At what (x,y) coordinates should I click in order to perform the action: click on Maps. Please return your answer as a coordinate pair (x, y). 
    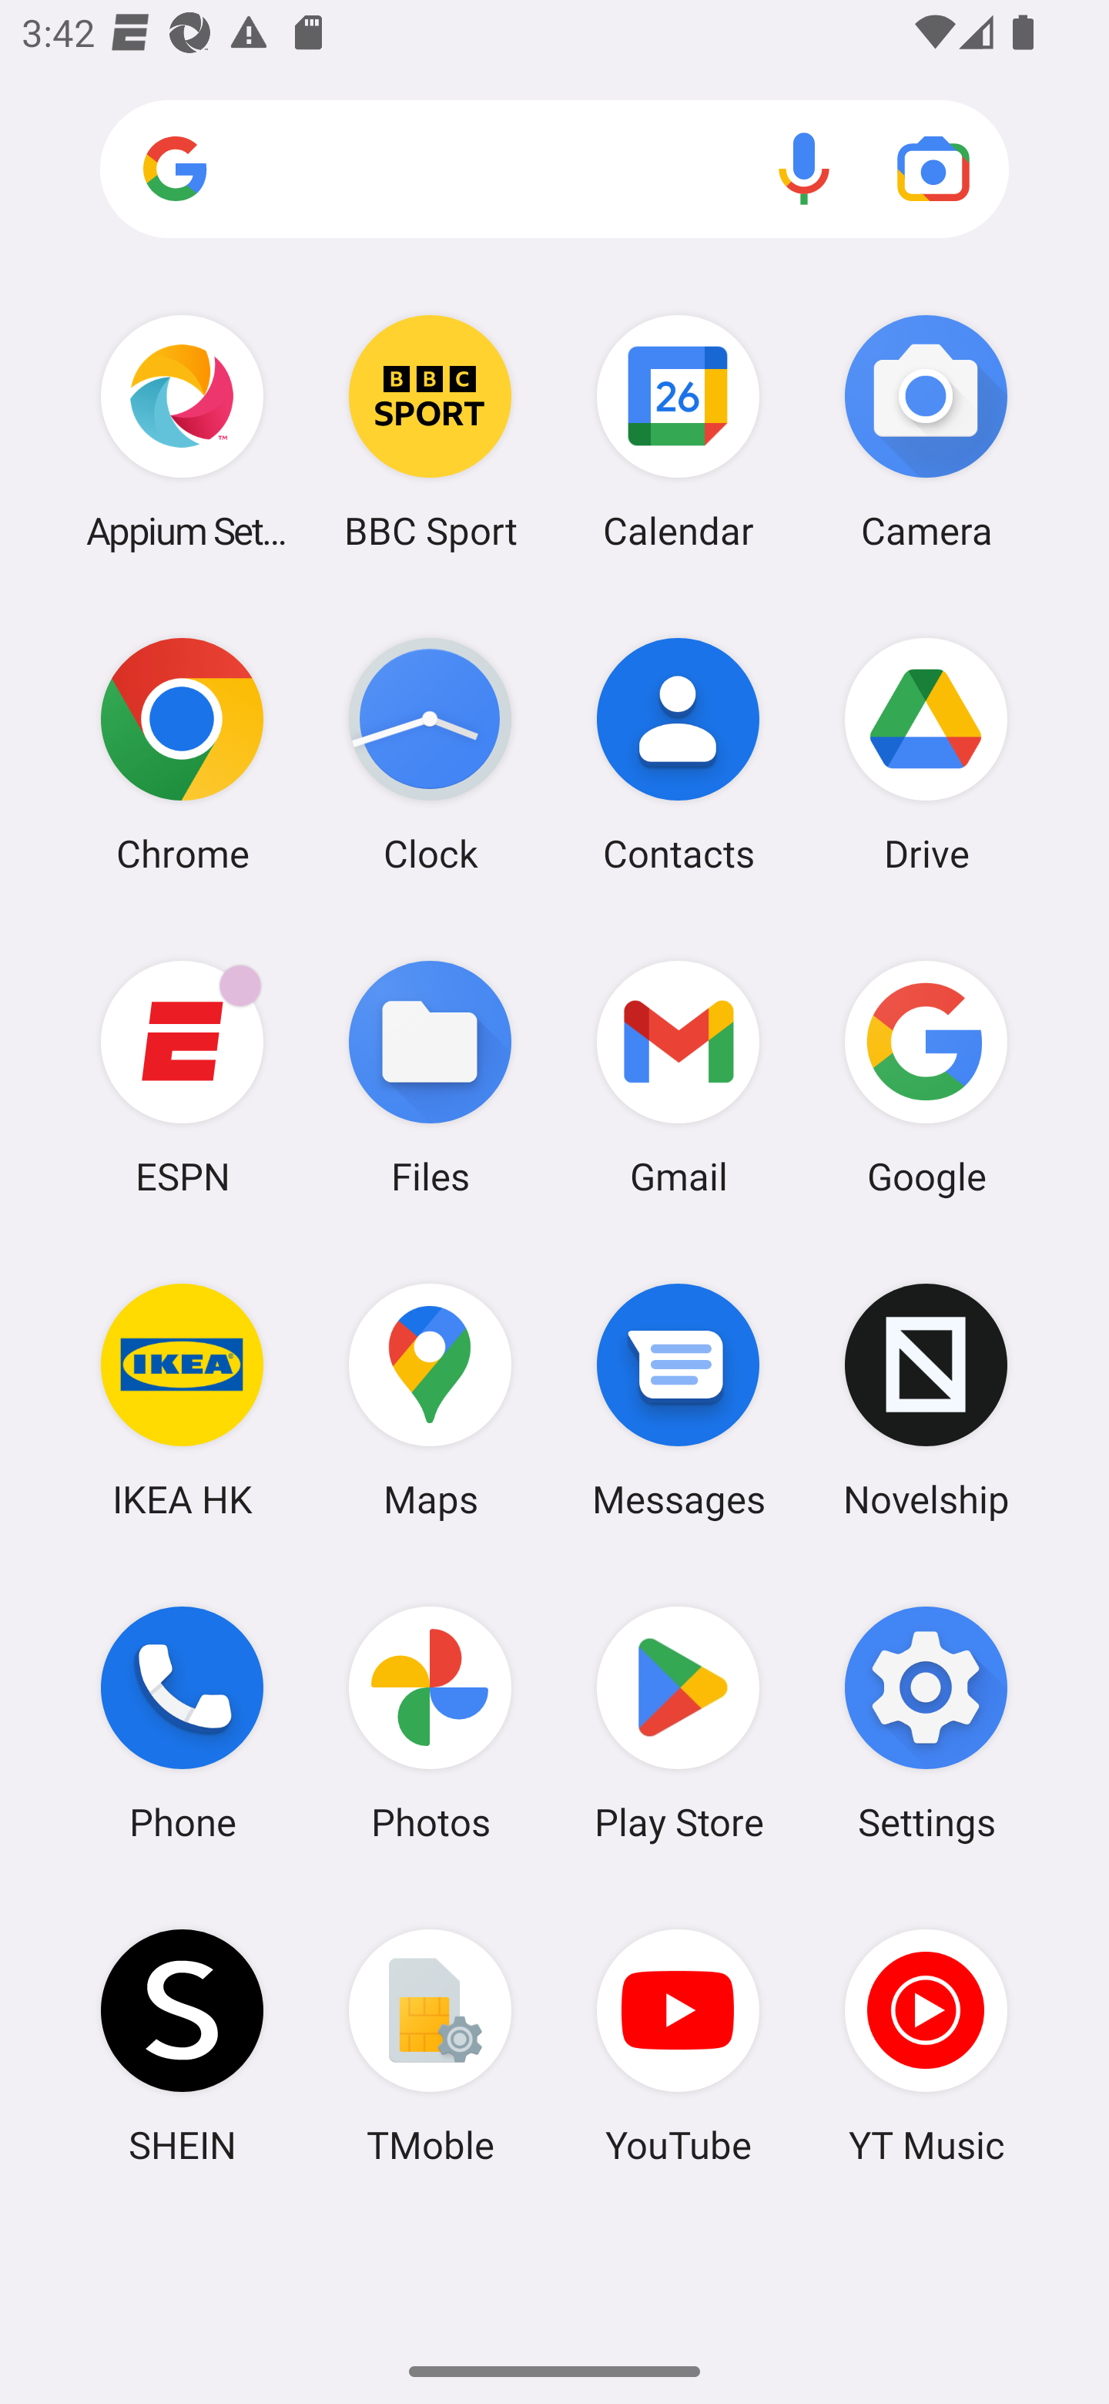
    Looking at the image, I should click on (430, 1400).